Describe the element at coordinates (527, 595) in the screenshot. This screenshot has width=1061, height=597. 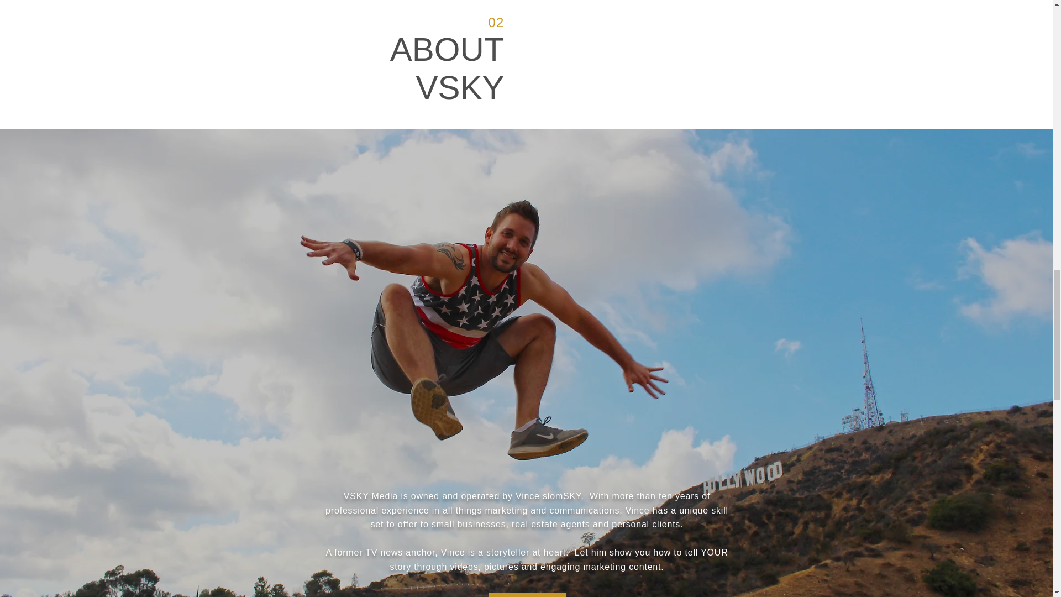
I see `LEARN MORE` at that location.